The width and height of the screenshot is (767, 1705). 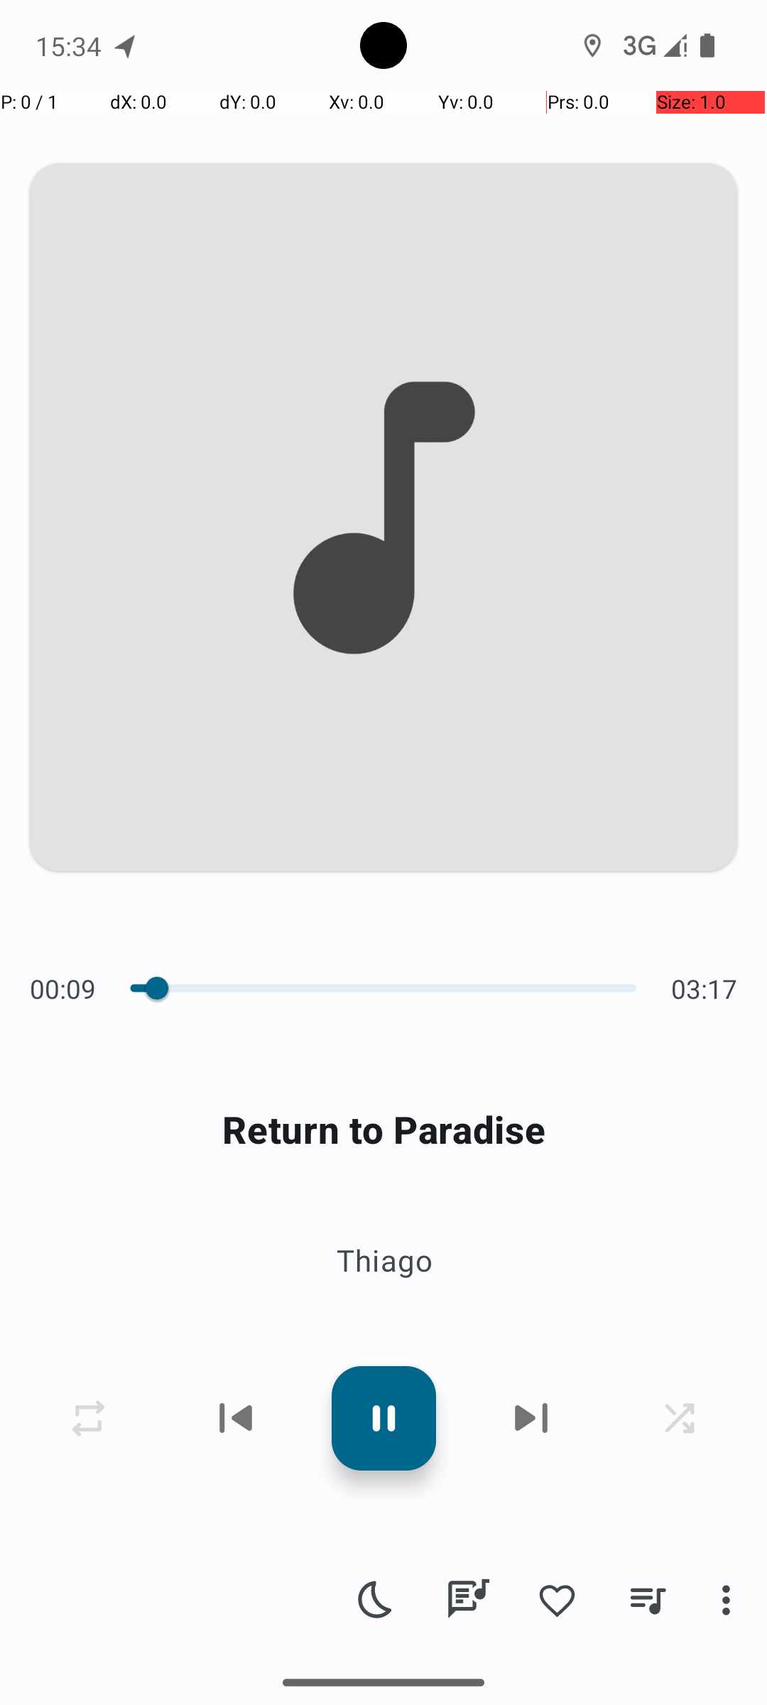 I want to click on Mark, so click(x=396, y=1436).